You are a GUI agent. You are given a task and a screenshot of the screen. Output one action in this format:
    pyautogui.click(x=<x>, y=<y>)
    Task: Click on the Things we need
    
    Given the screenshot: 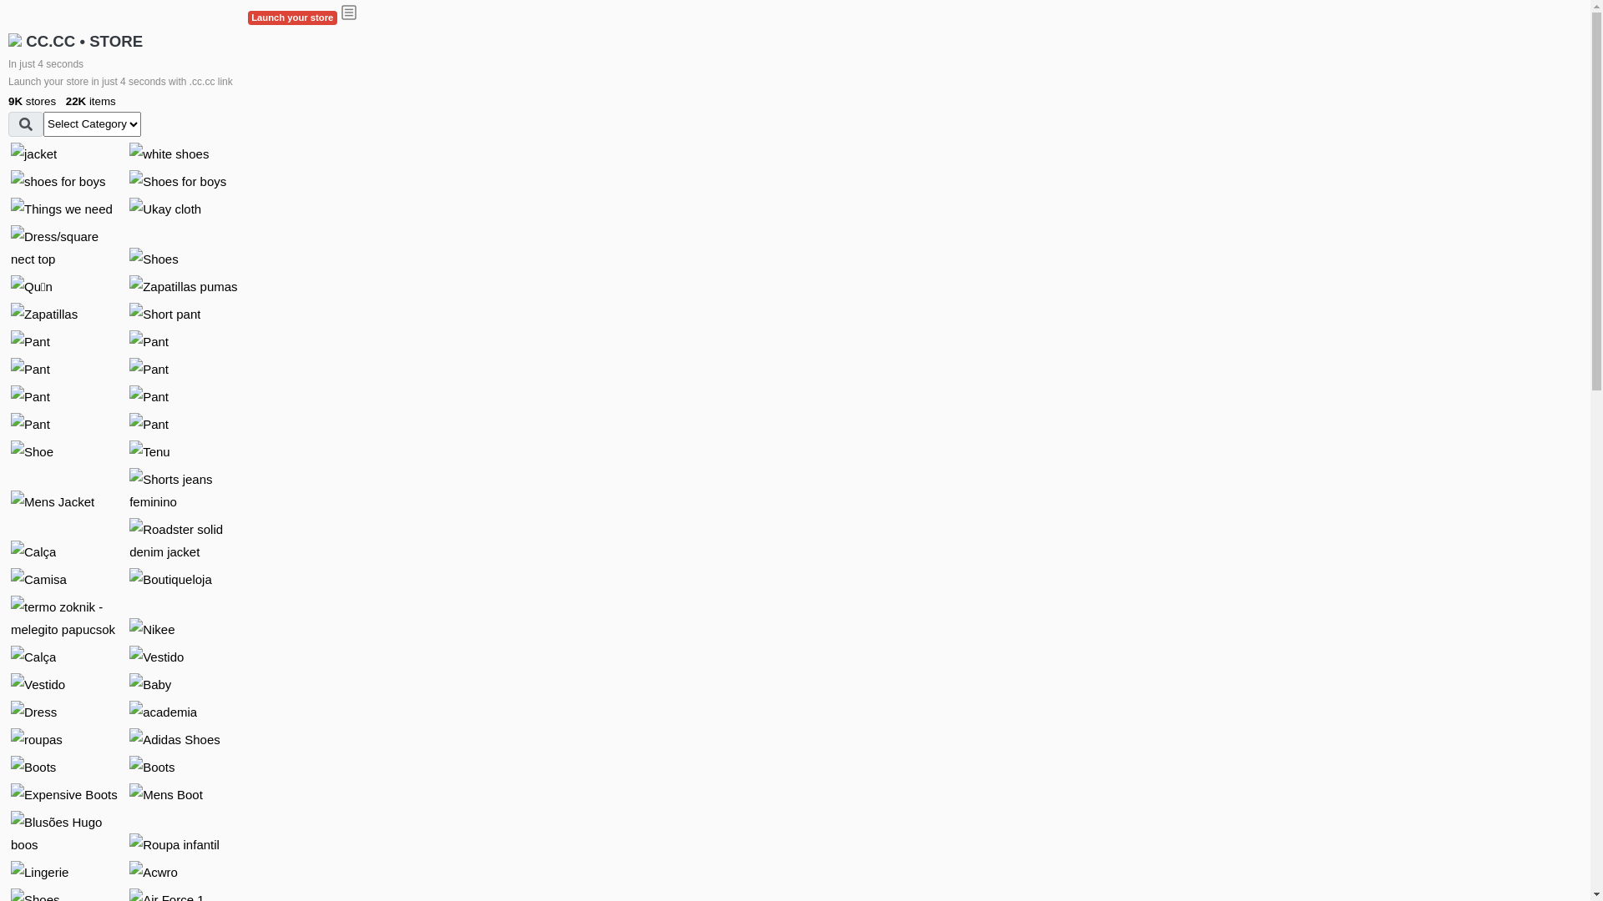 What is the action you would take?
    pyautogui.click(x=62, y=209)
    